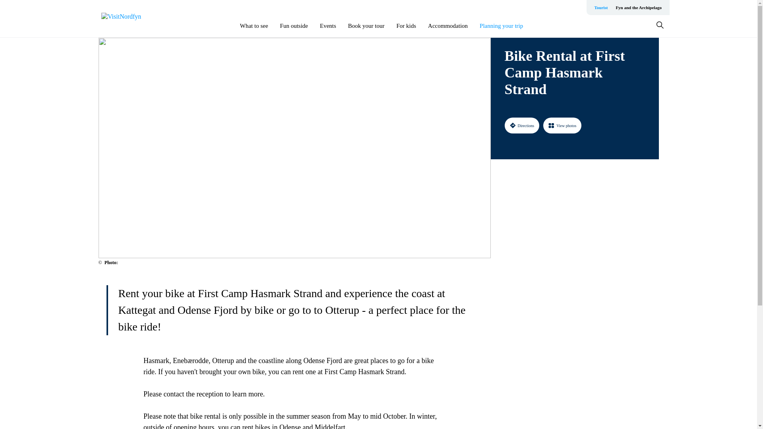 The width and height of the screenshot is (763, 429). Describe the element at coordinates (254, 26) in the screenshot. I see `What to see` at that location.